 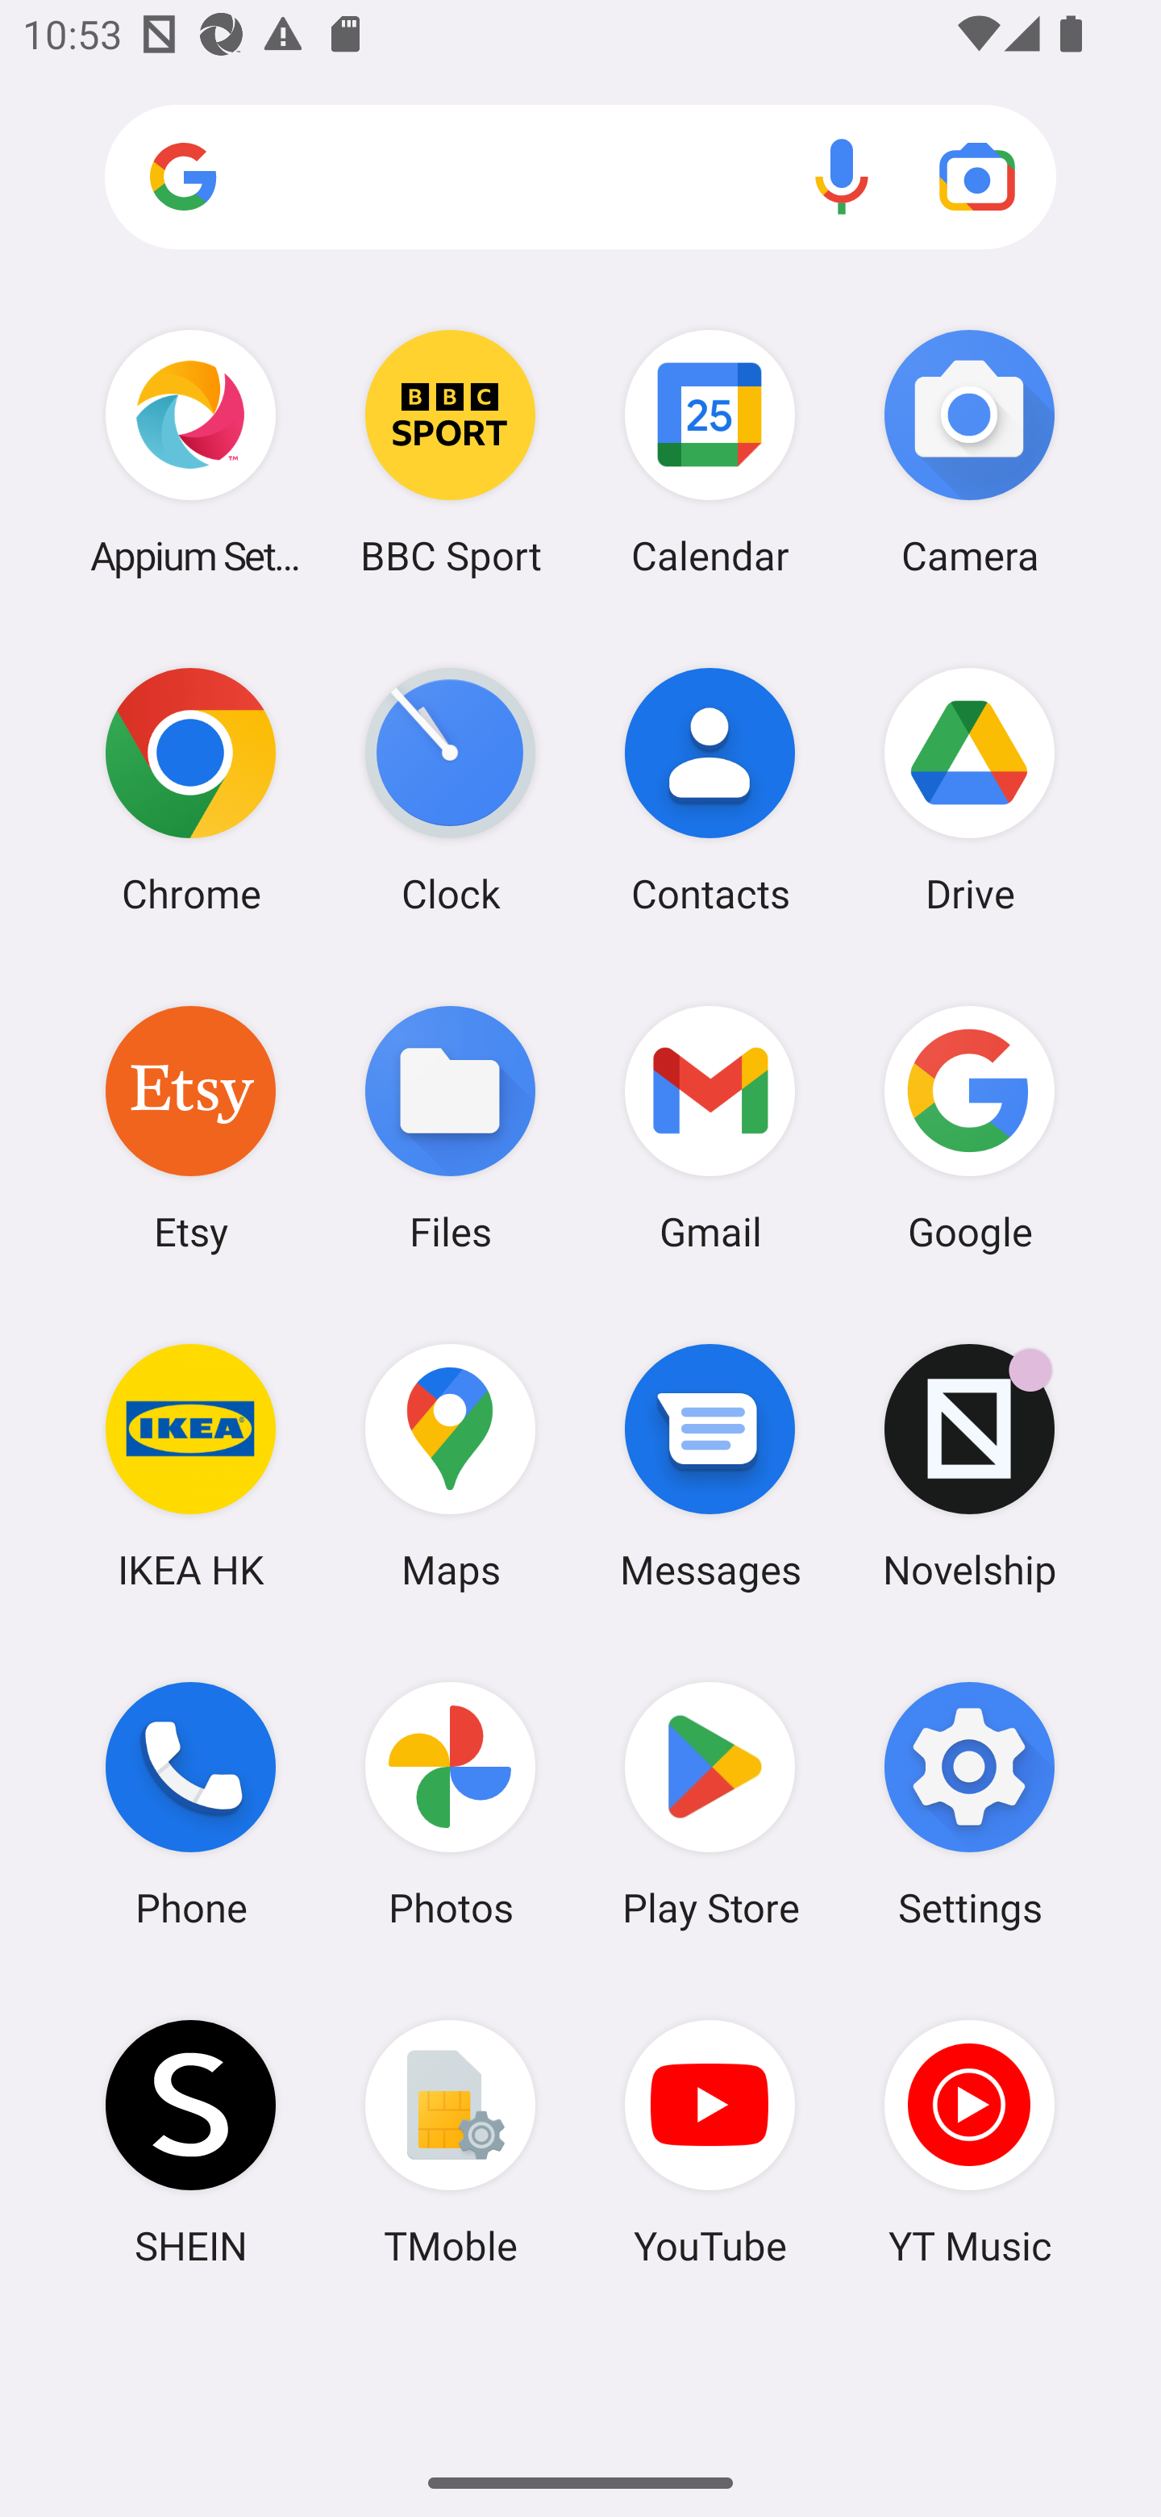 I want to click on TMoble, so click(x=450, y=2142).